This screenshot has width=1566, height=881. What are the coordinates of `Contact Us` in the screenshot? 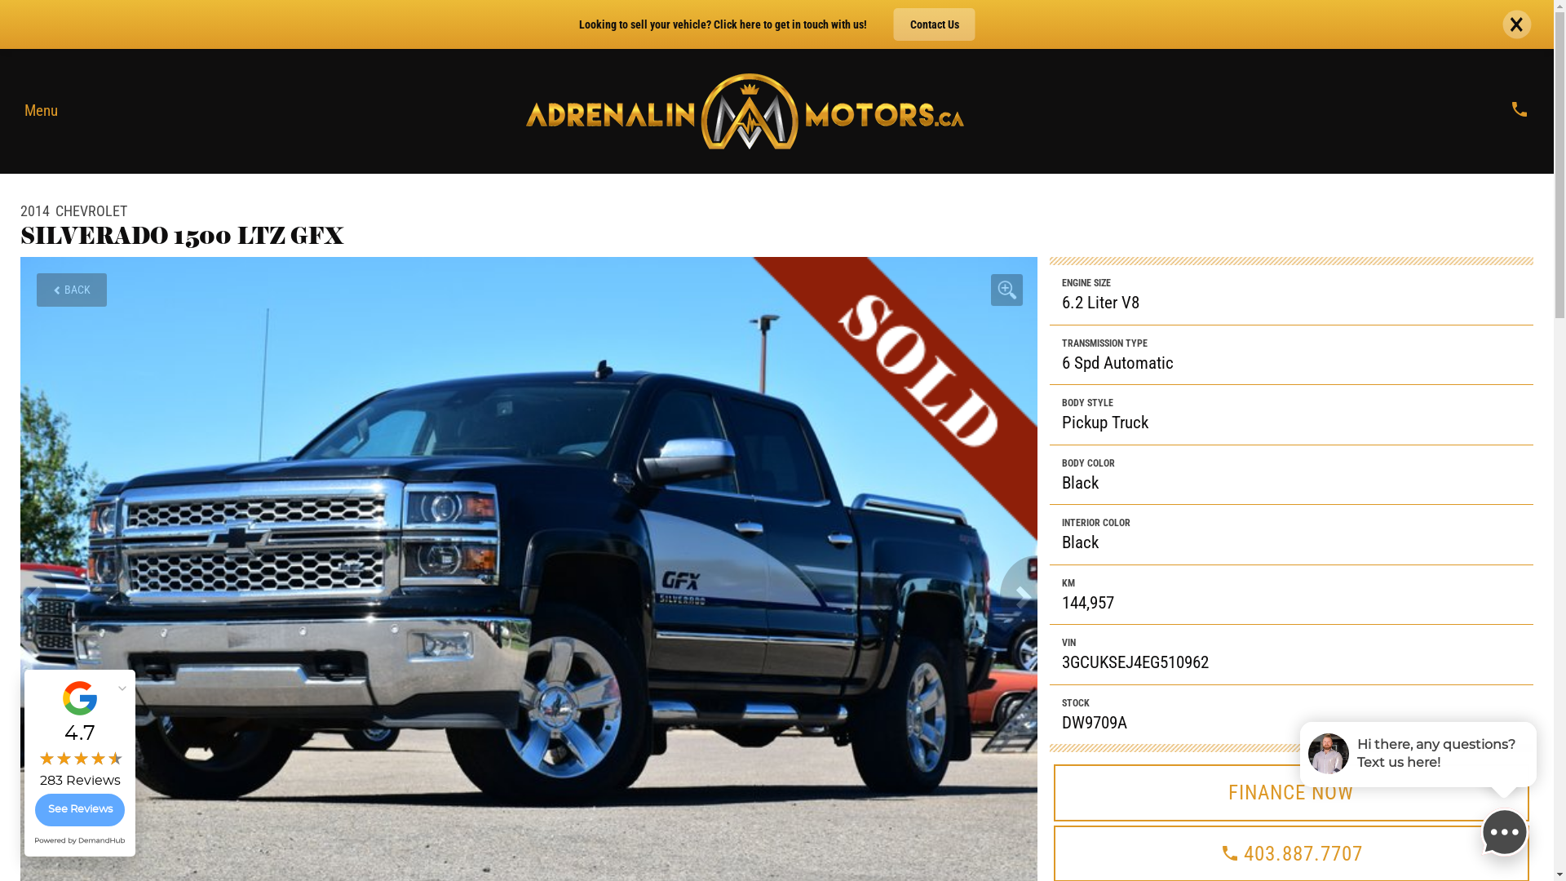 It's located at (935, 24).